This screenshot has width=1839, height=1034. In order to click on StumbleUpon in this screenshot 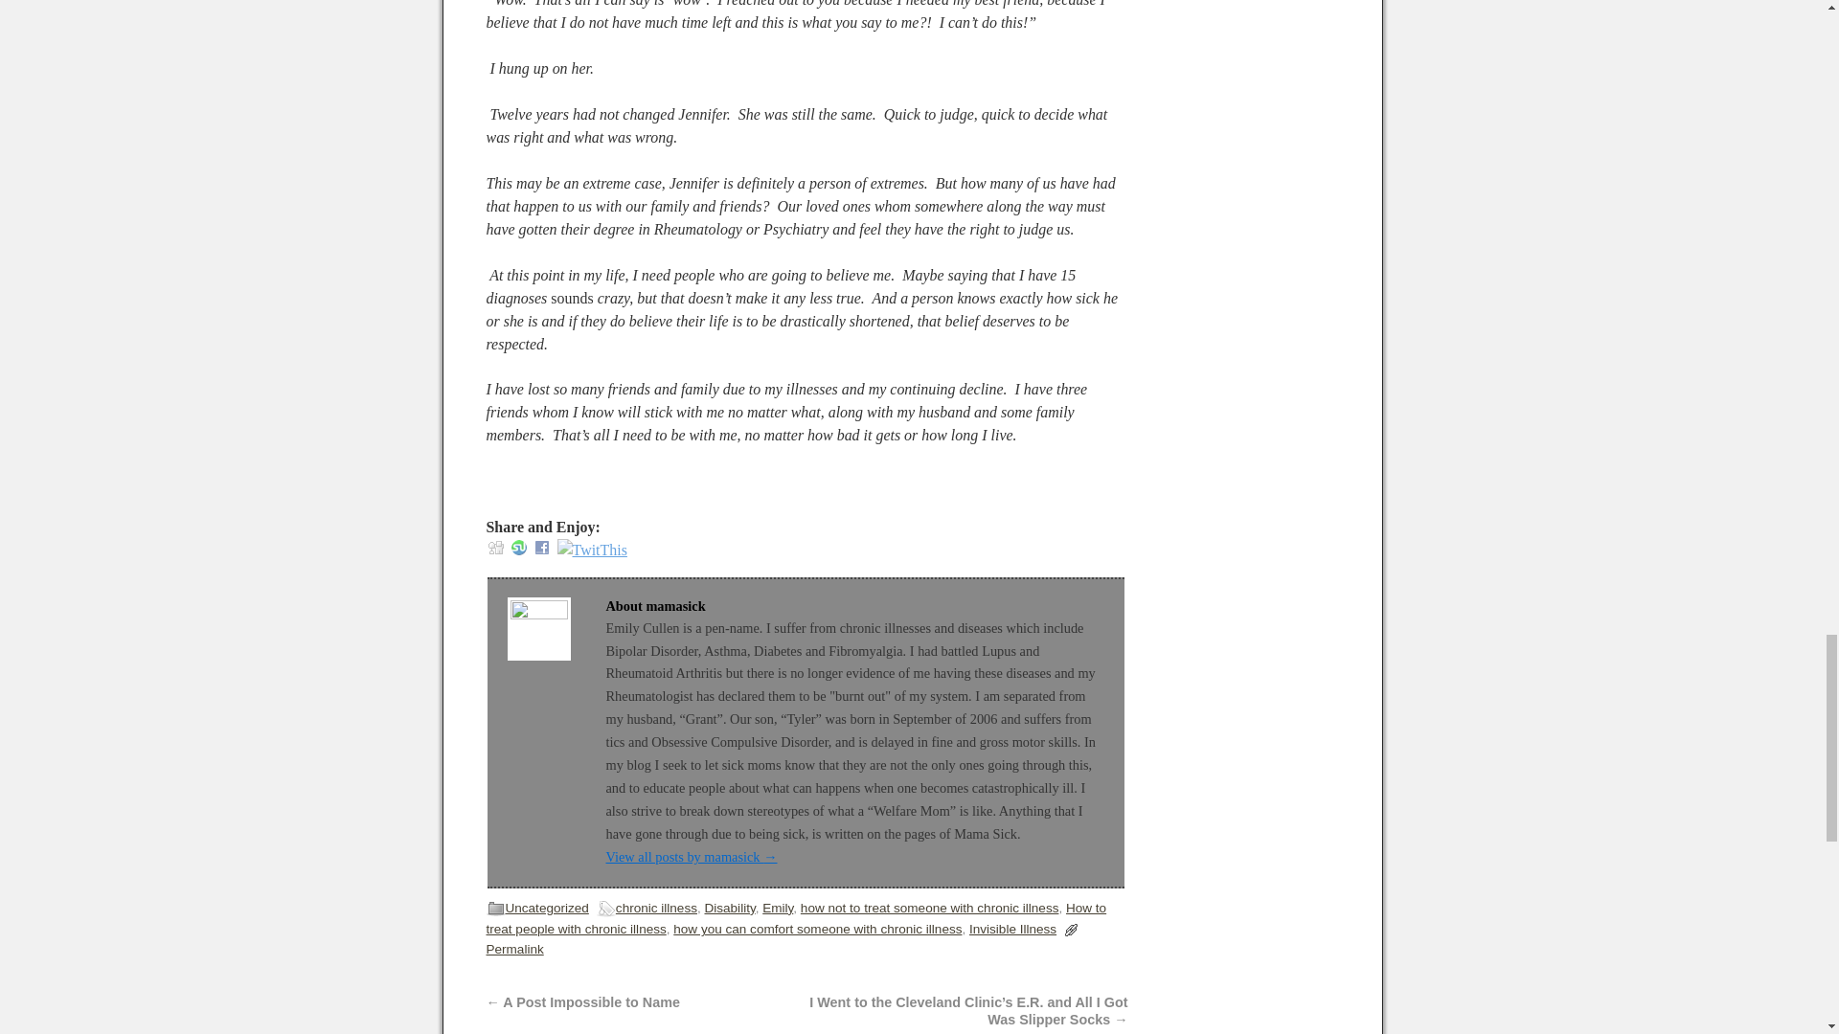, I will do `click(518, 547)`.